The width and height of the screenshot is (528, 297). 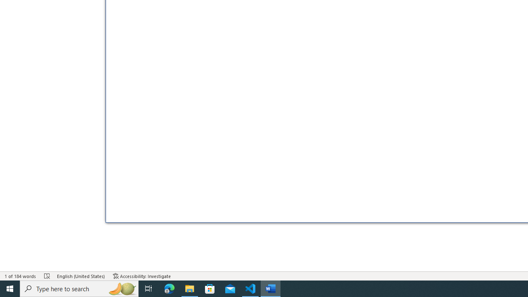 What do you see at coordinates (190, 289) in the screenshot?
I see `File Explorer - 1 running window` at bounding box center [190, 289].